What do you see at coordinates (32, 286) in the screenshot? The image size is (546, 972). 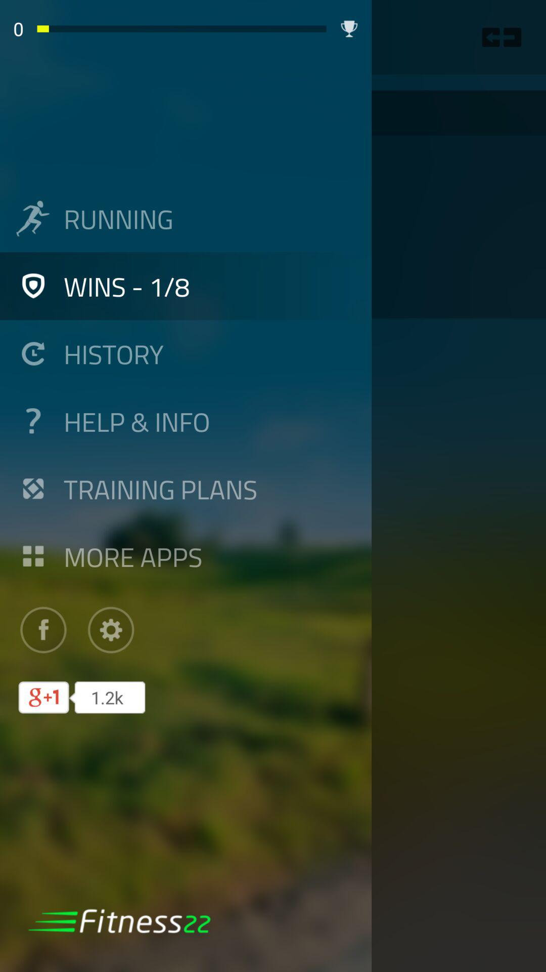 I see `go to left of wins` at bounding box center [32, 286].